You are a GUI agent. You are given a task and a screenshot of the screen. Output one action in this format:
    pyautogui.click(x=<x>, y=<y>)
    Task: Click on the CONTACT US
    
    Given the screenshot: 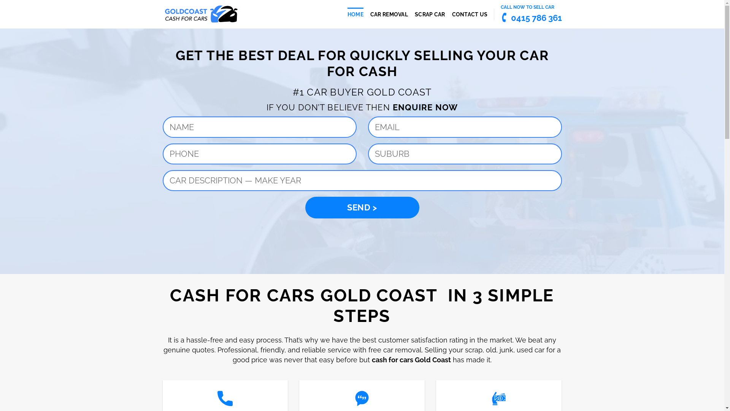 What is the action you would take?
    pyautogui.click(x=470, y=14)
    